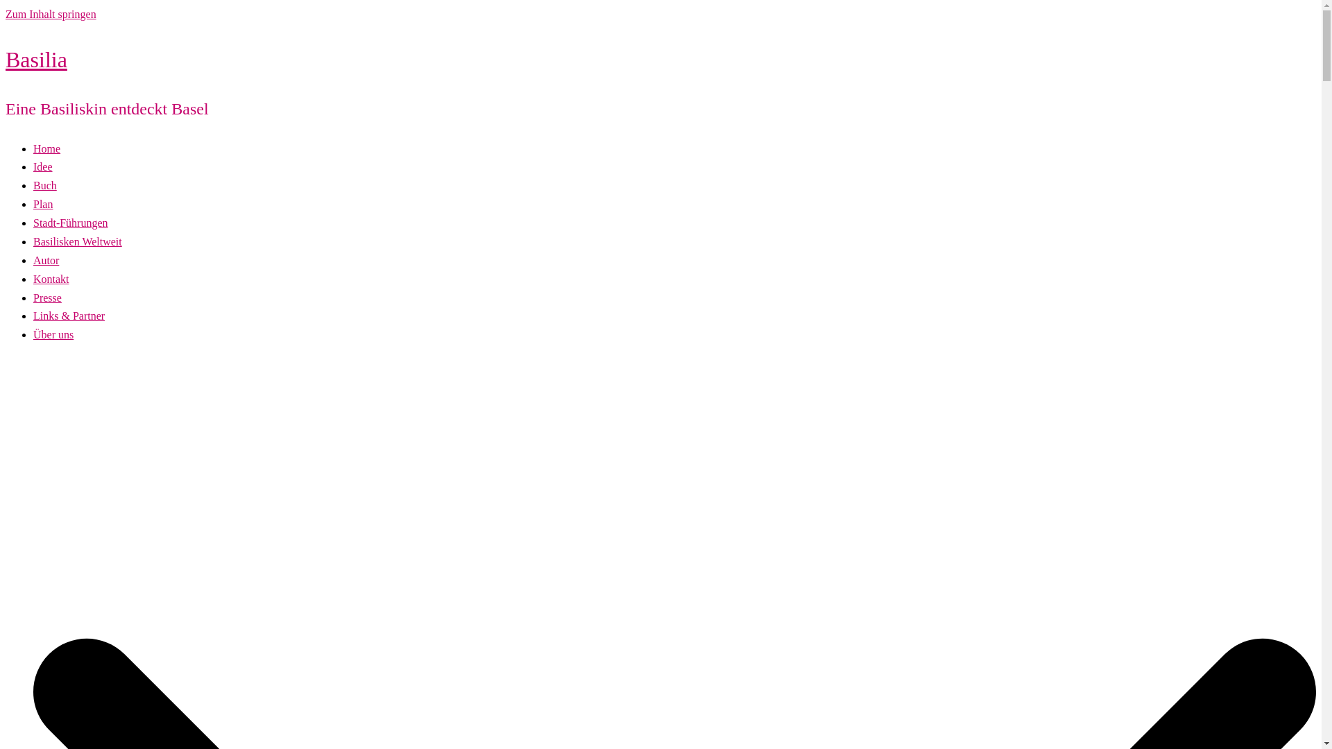  Describe the element at coordinates (43, 204) in the screenshot. I see `Plan` at that location.